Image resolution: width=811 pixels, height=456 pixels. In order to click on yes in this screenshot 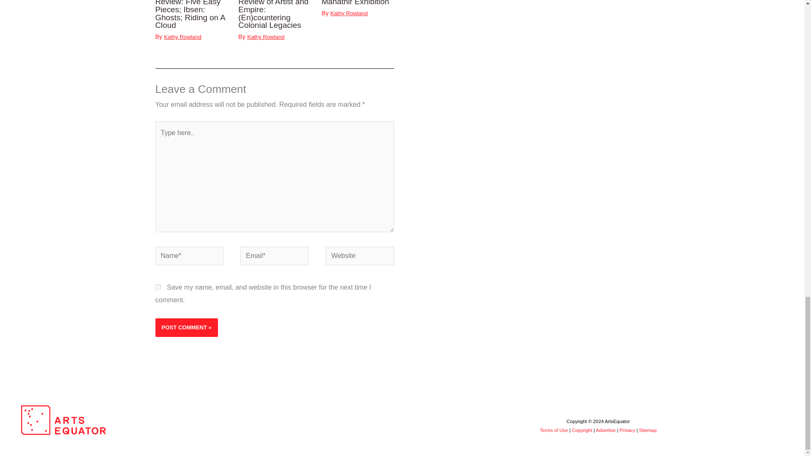, I will do `click(158, 286)`.